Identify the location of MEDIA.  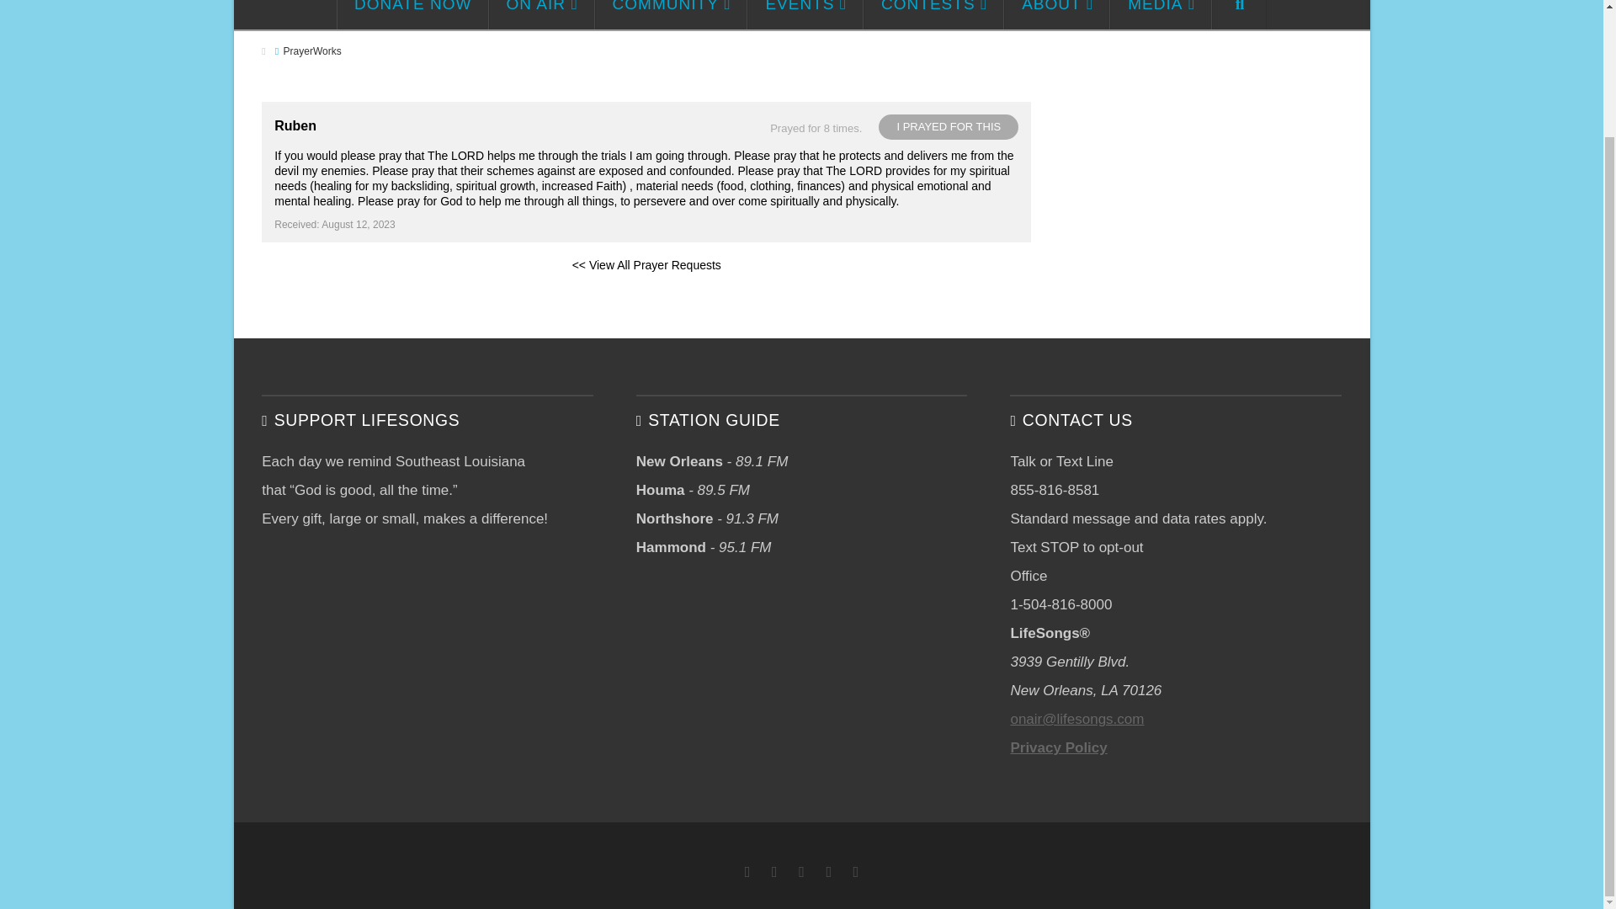
(1161, 14).